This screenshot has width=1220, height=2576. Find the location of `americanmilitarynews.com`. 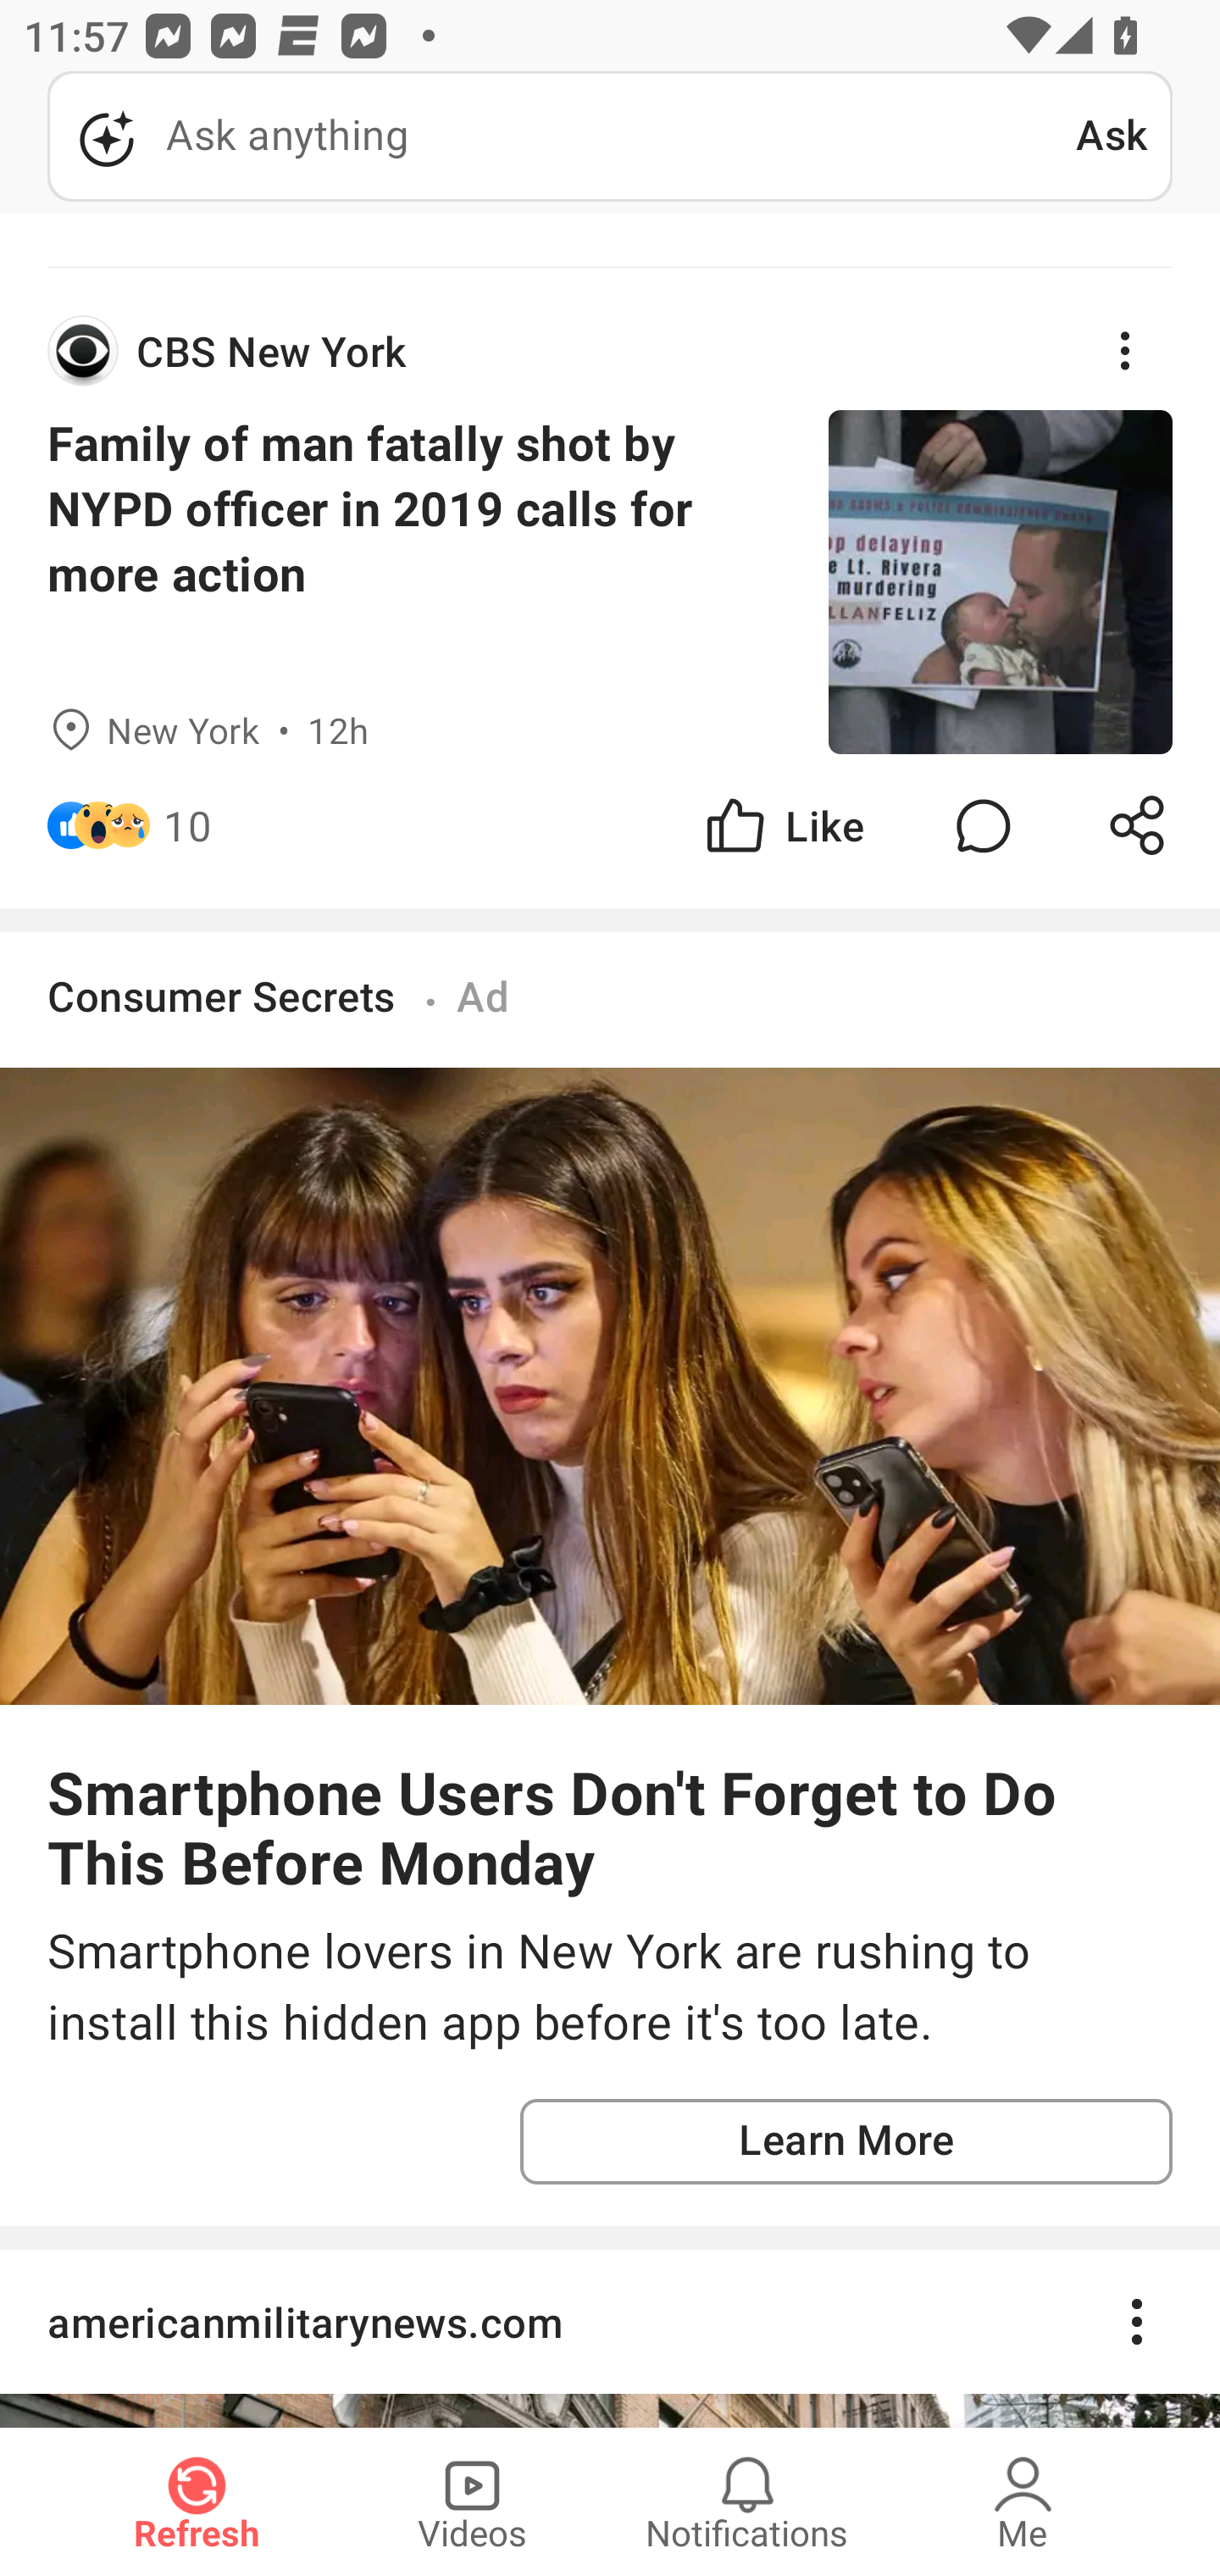

americanmilitarynews.com is located at coordinates (610, 2320).